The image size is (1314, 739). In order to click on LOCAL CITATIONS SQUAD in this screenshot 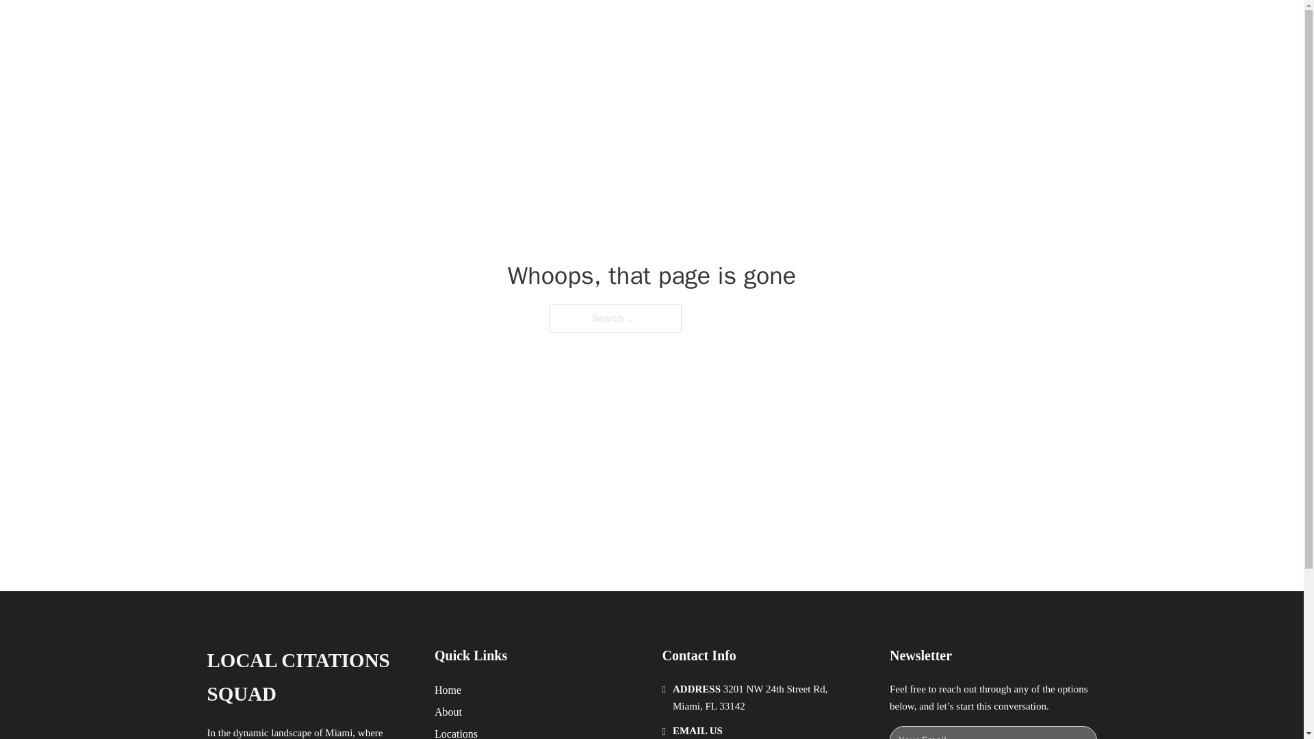, I will do `click(309, 677)`.